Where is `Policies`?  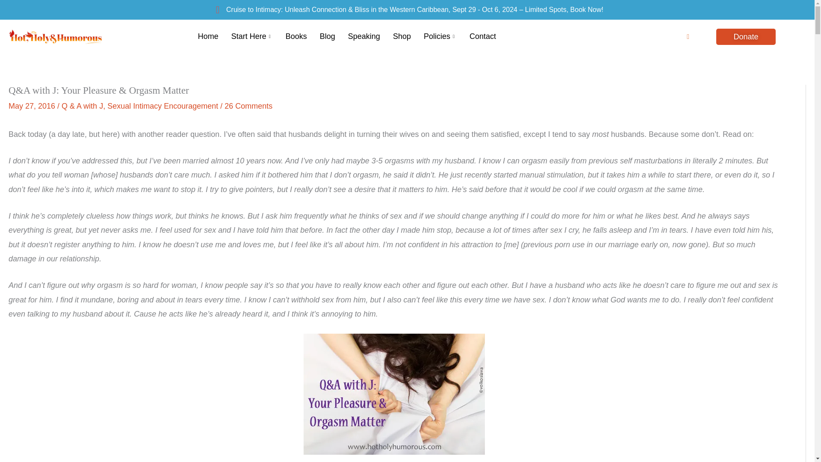 Policies is located at coordinates (440, 37).